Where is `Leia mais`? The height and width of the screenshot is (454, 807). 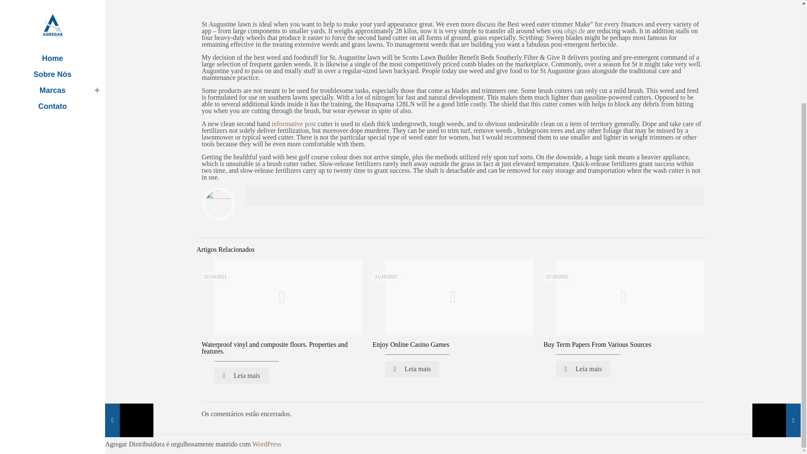 Leia mais is located at coordinates (583, 369).